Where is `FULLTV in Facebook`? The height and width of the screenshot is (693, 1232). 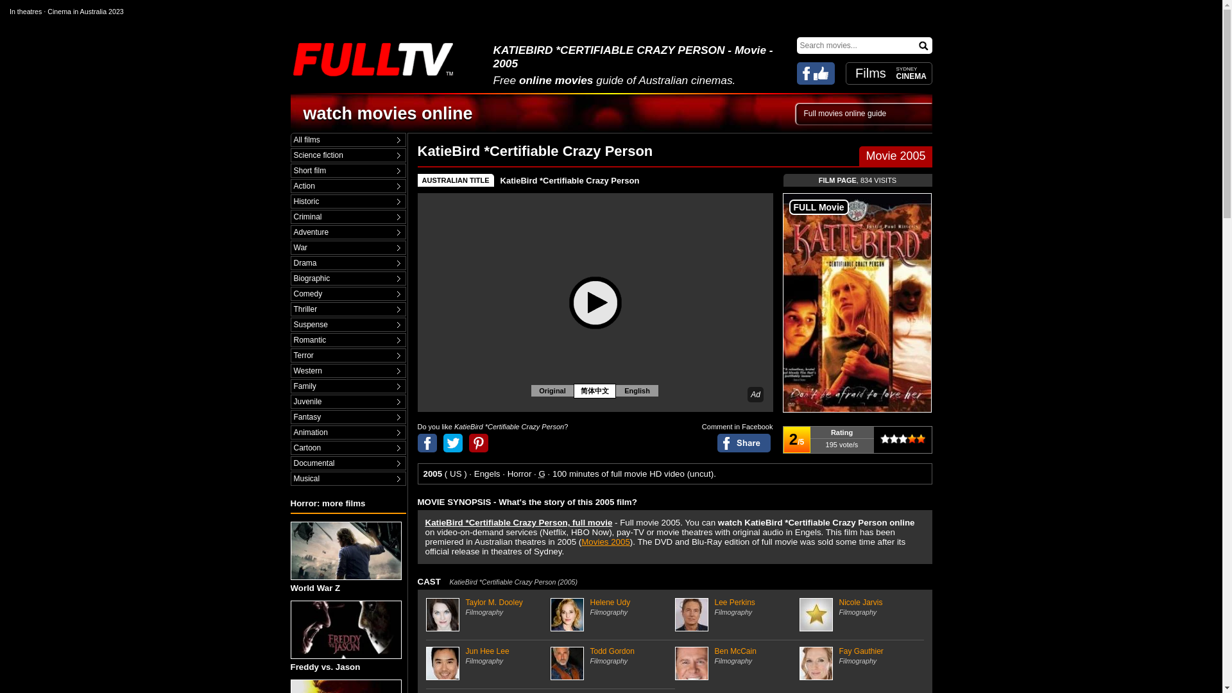 FULLTV in Facebook is located at coordinates (816, 73).